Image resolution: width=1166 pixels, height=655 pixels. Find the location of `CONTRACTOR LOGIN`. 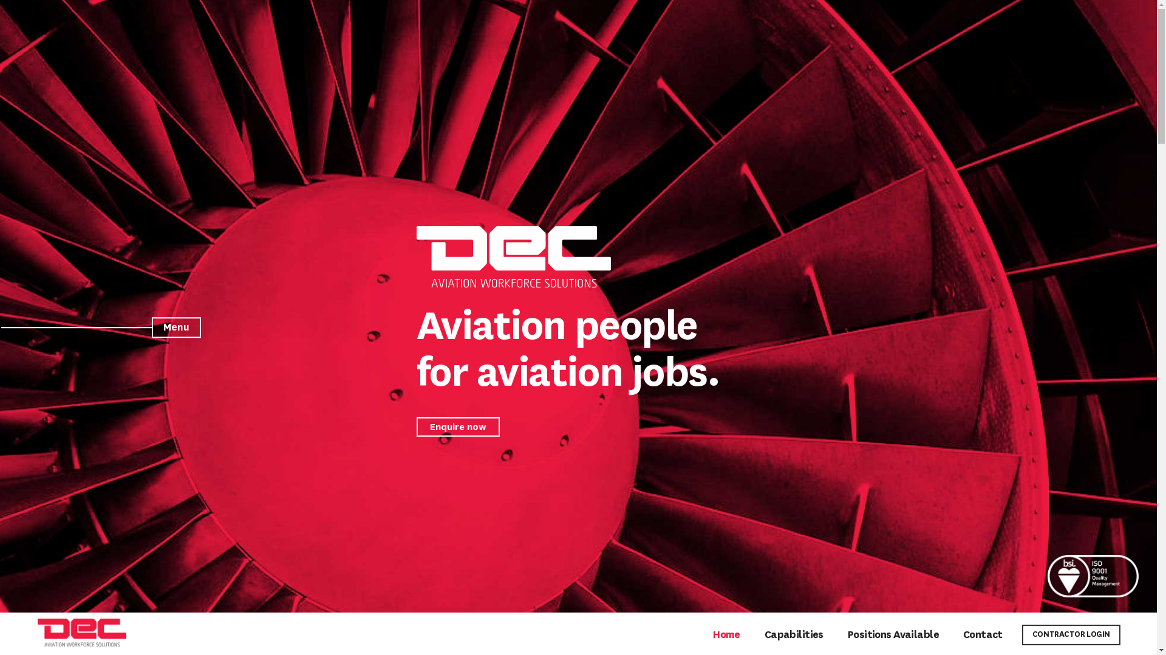

CONTRACTOR LOGIN is located at coordinates (1071, 635).